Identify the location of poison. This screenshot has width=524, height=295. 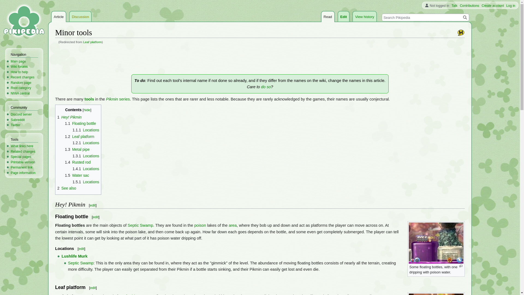
(200, 225).